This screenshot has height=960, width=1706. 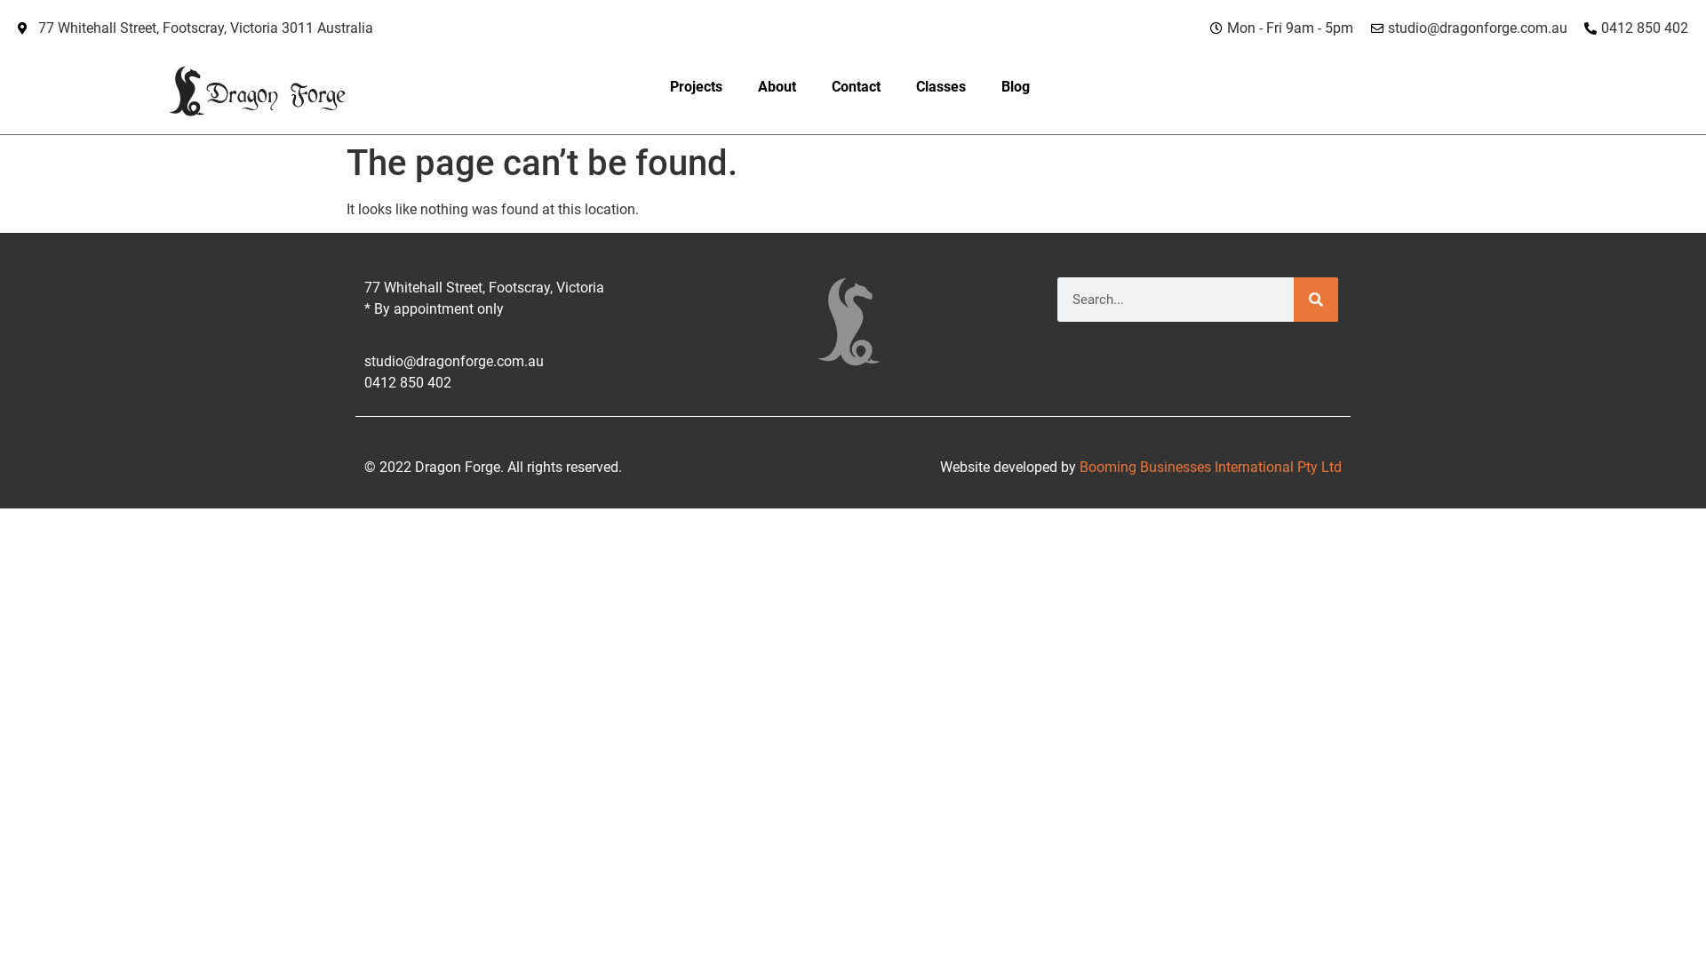 I want to click on Classes, so click(x=941, y=87).